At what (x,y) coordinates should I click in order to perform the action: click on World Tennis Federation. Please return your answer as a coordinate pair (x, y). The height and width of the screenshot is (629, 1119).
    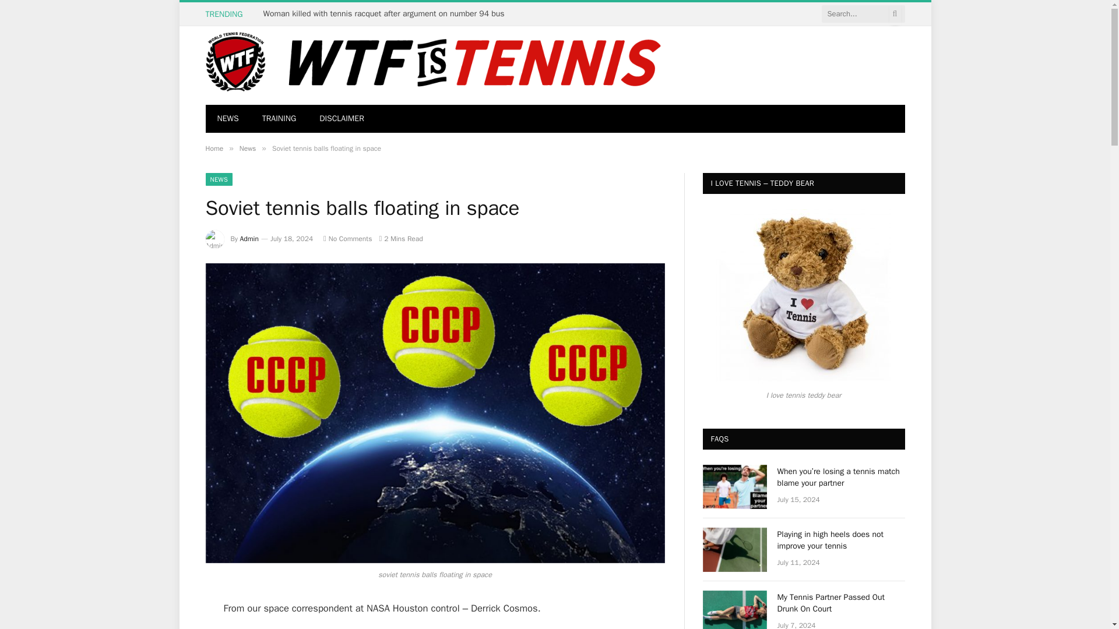
    Looking at the image, I should click on (436, 65).